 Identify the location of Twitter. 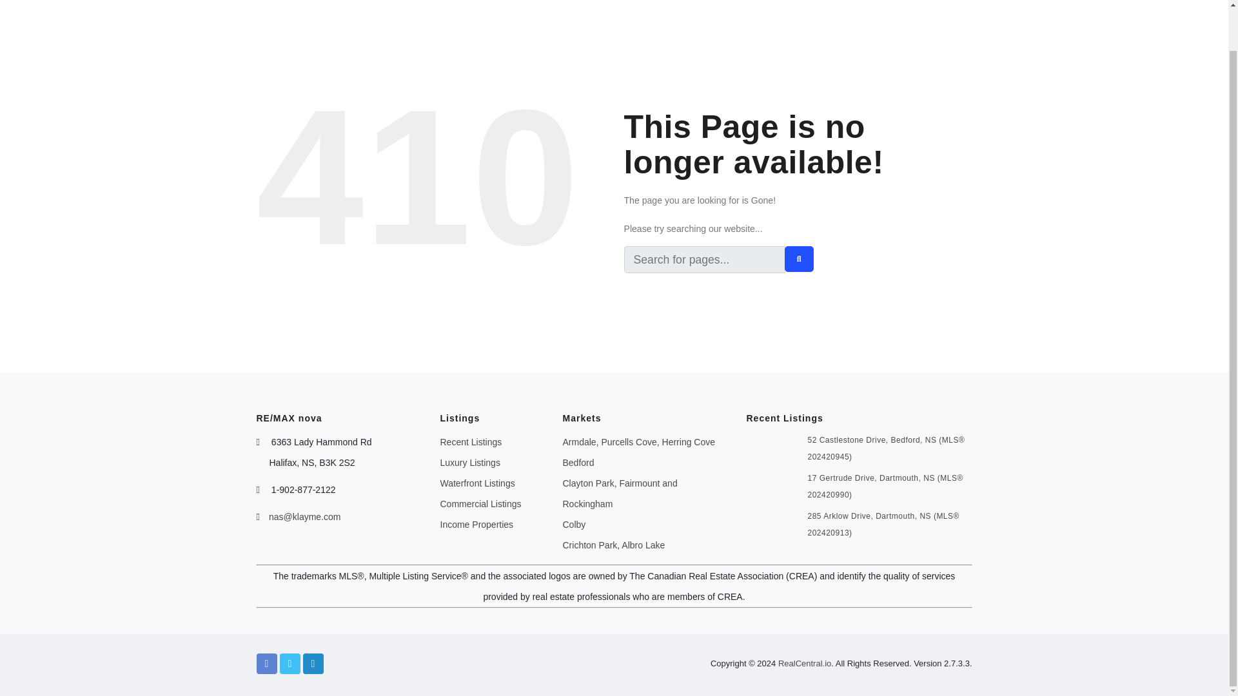
(290, 664).